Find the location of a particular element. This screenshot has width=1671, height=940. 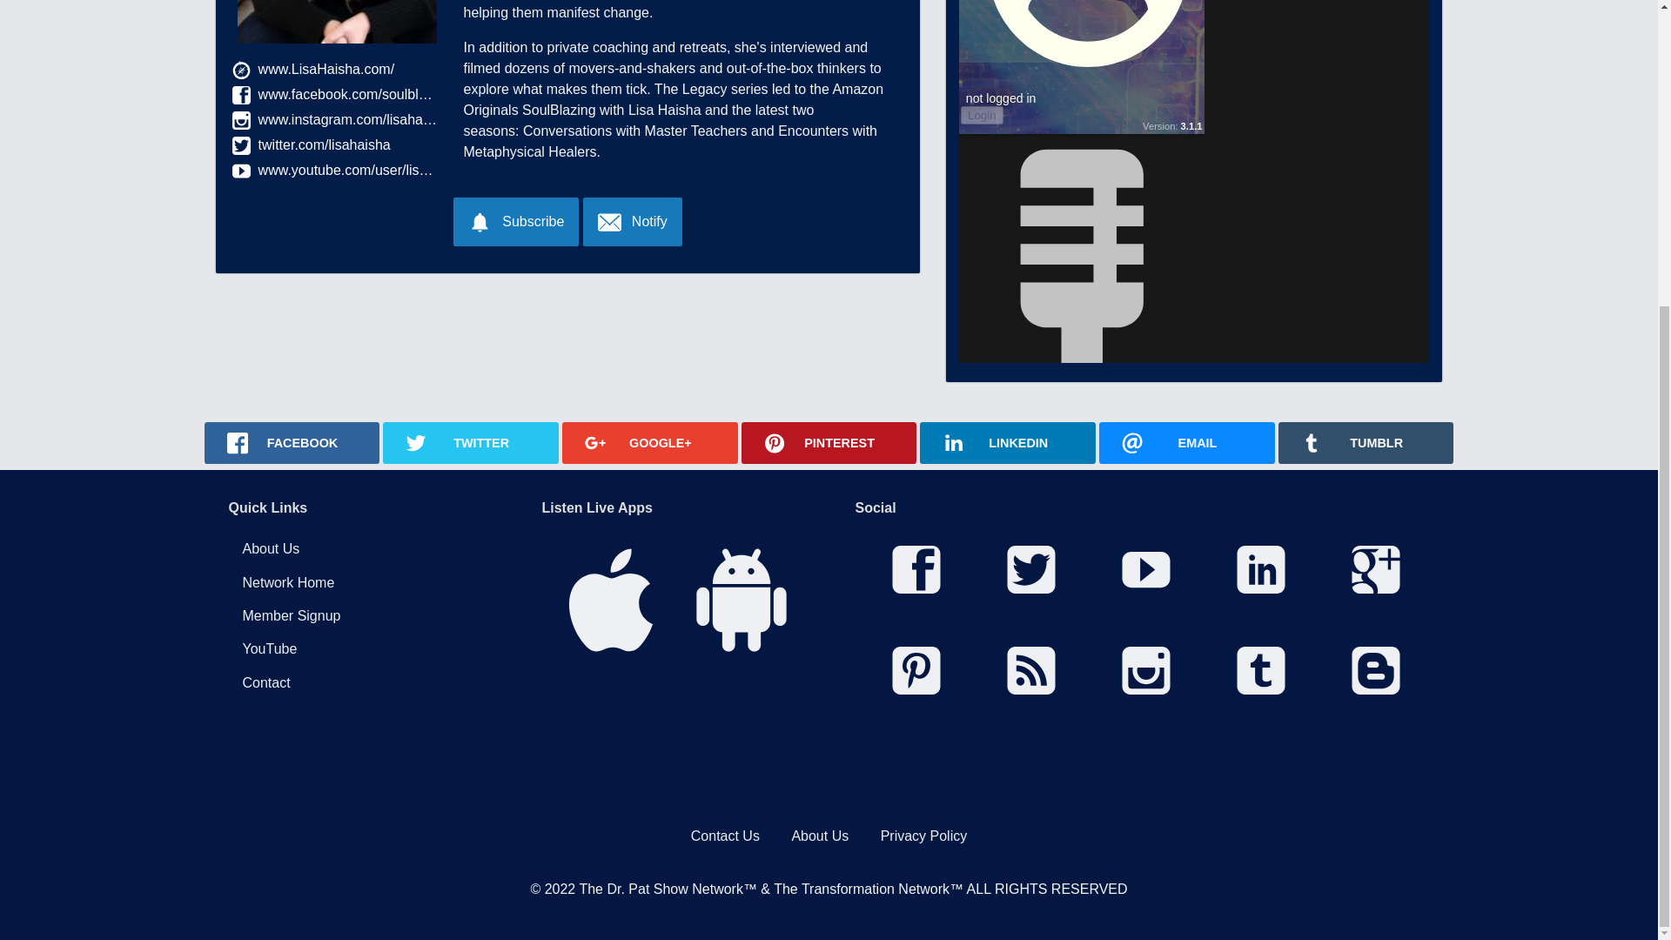

TUMBLR is located at coordinates (1366, 442).